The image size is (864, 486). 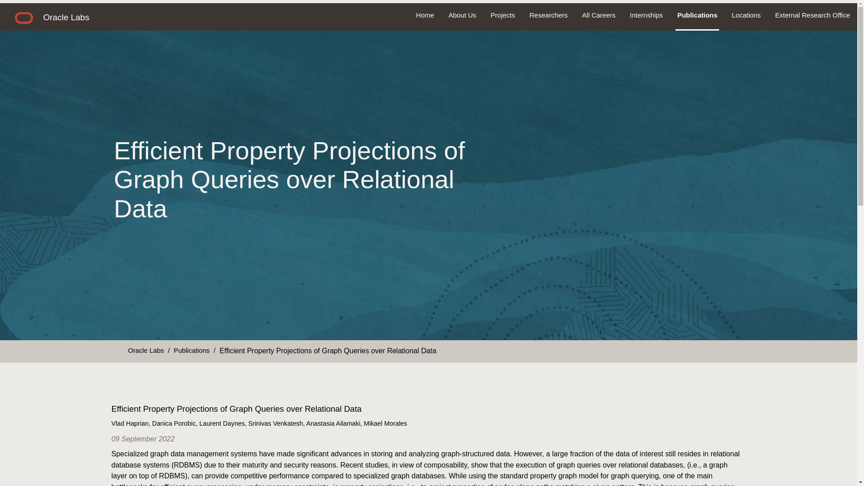 What do you see at coordinates (746, 15) in the screenshot?
I see `Locations` at bounding box center [746, 15].